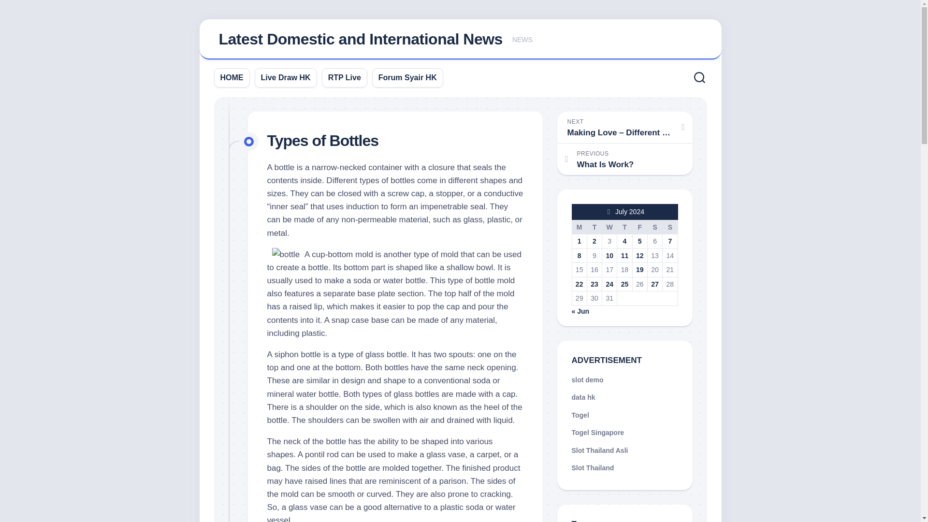 The height and width of the screenshot is (522, 928). Describe the element at coordinates (609, 227) in the screenshot. I see `Wednesday` at that location.